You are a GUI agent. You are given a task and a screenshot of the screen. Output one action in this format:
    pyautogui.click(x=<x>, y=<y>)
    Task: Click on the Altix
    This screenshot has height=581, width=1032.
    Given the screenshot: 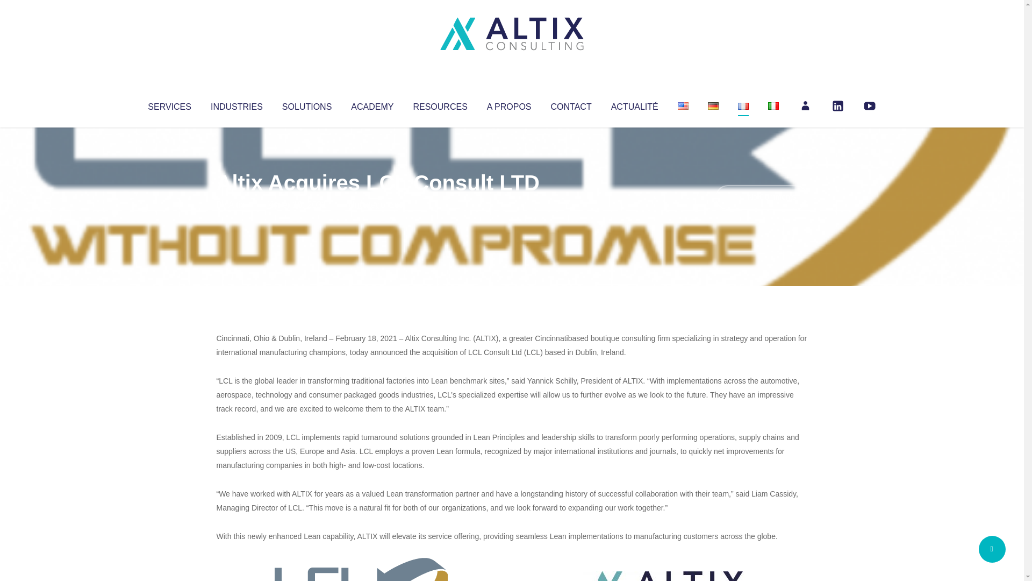 What is the action you would take?
    pyautogui.click(x=236, y=204)
    